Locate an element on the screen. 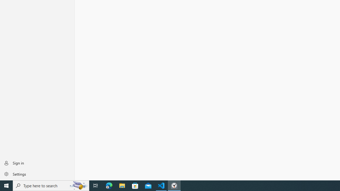 The height and width of the screenshot is (191, 340). Settings is located at coordinates (37, 174).